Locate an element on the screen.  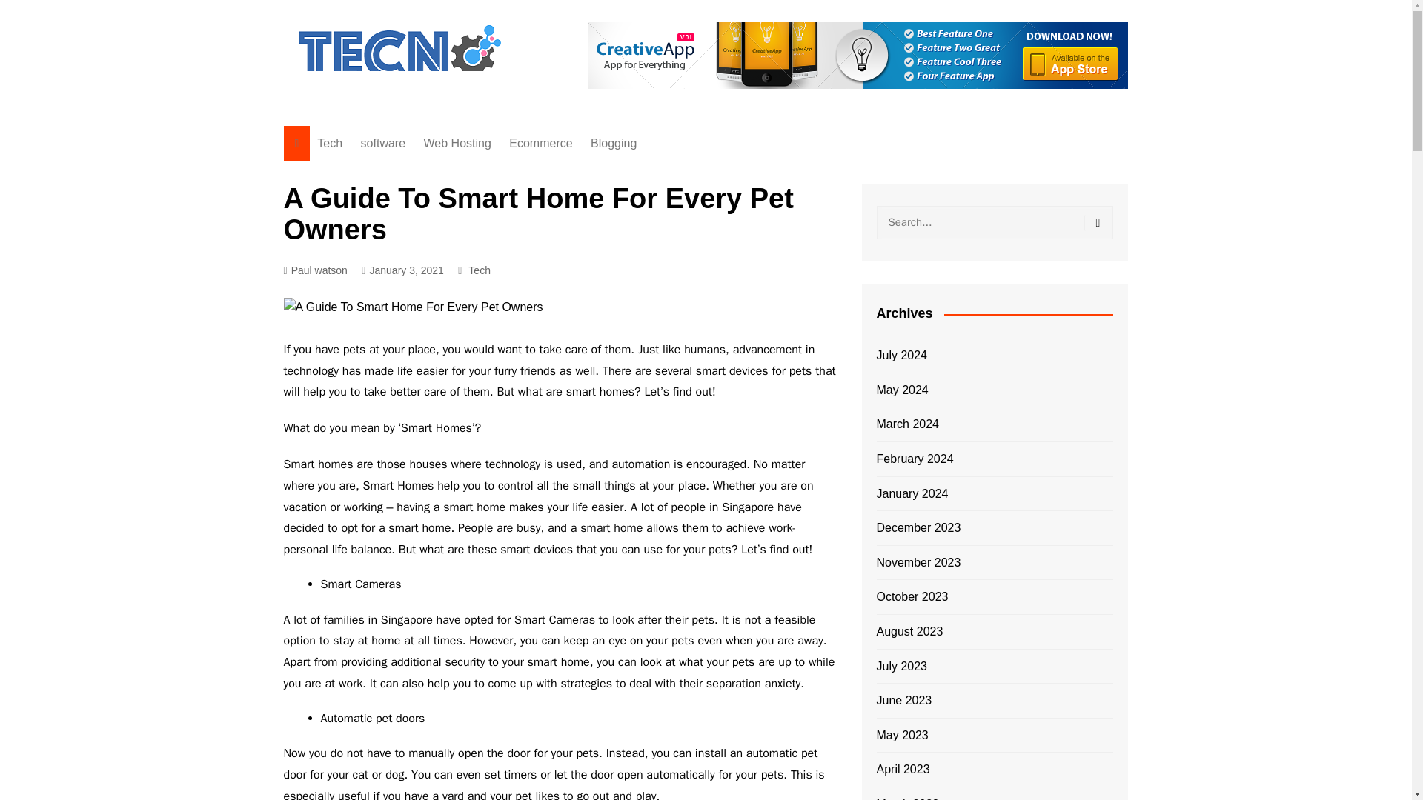
May 2024 is located at coordinates (901, 390).